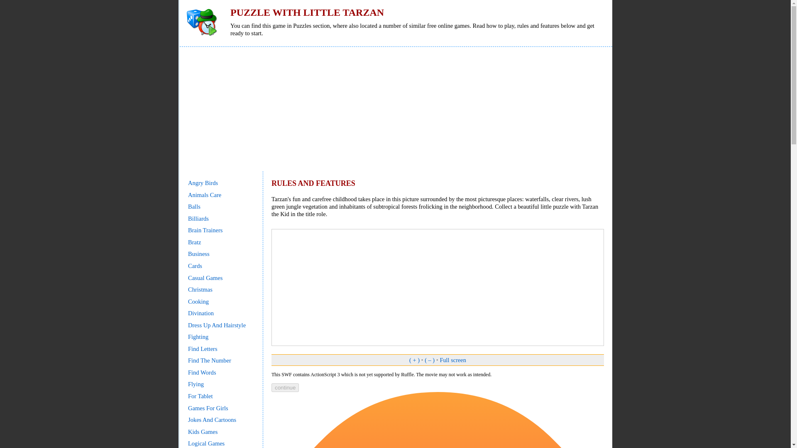  I want to click on Dress Up And Hairstyle, so click(217, 325).